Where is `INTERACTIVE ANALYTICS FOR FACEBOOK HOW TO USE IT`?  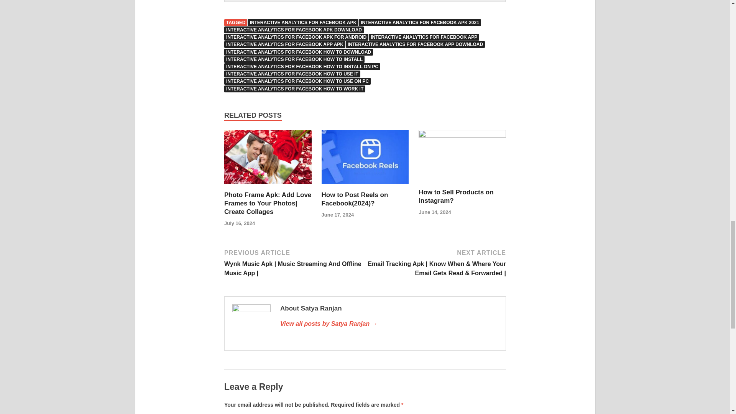
INTERACTIVE ANALYTICS FOR FACEBOOK HOW TO USE IT is located at coordinates (292, 74).